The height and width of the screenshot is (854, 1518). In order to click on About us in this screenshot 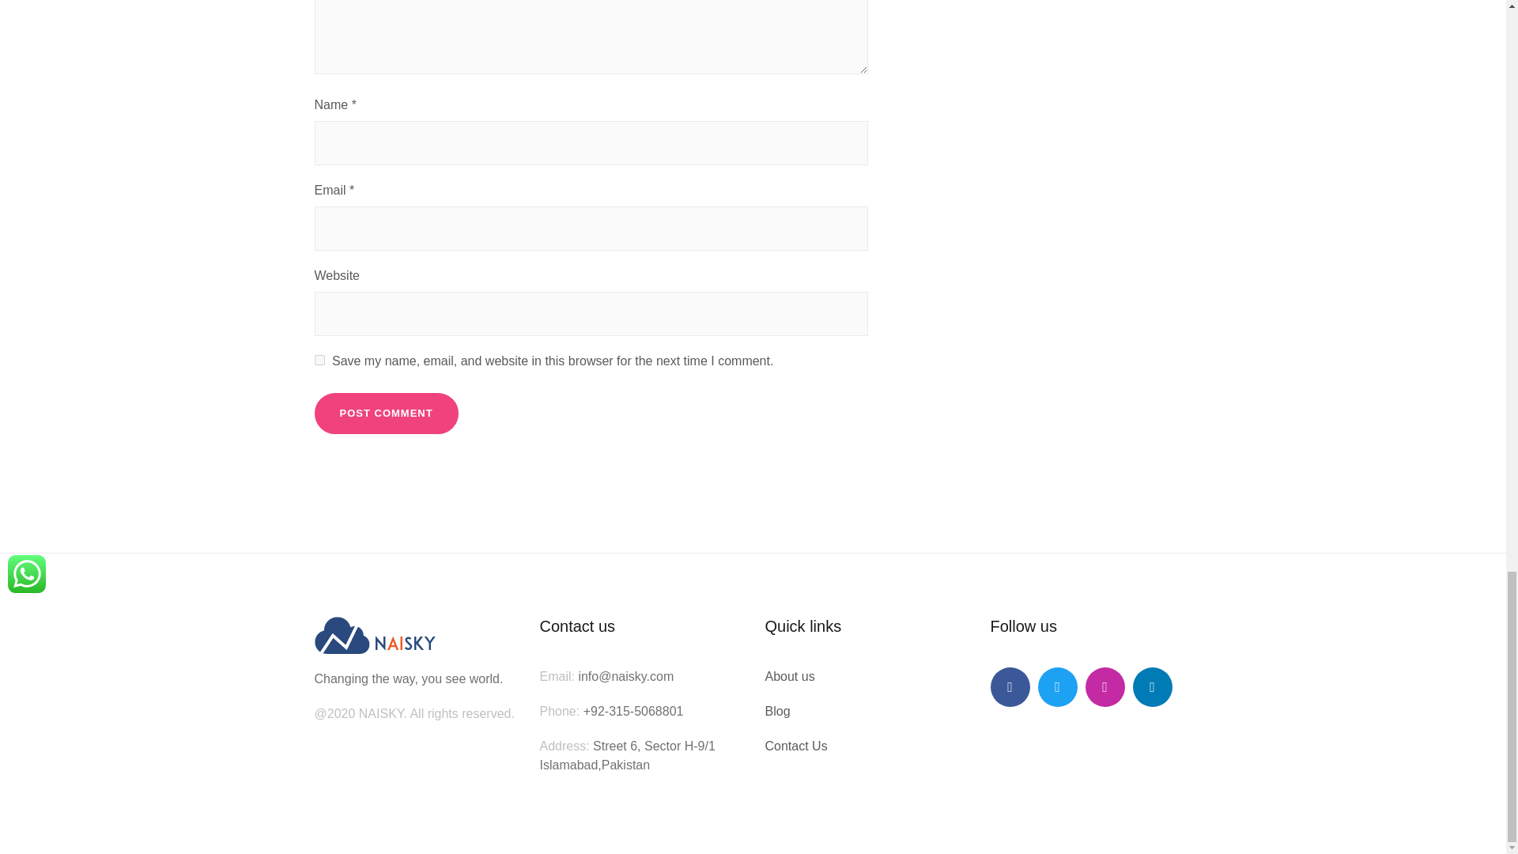, I will do `click(790, 676)`.